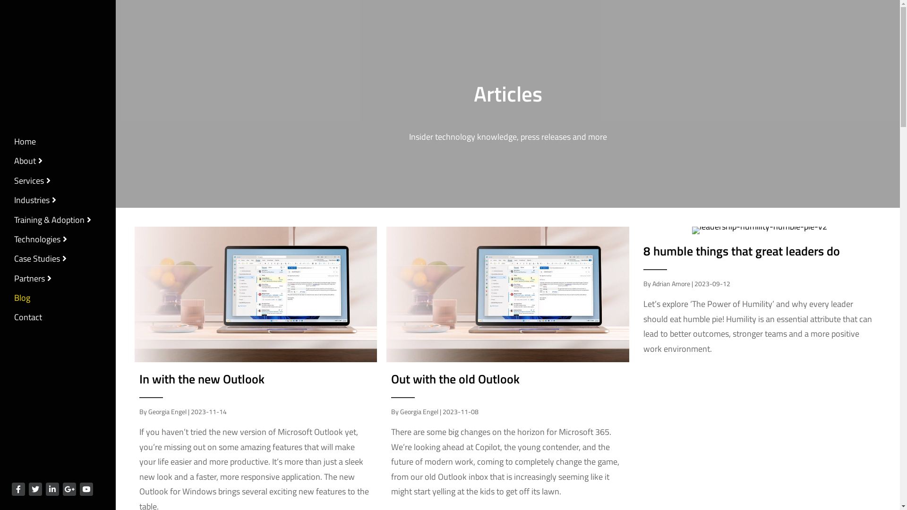 The width and height of the screenshot is (907, 510). Describe the element at coordinates (25, 144) in the screenshot. I see `Home` at that location.